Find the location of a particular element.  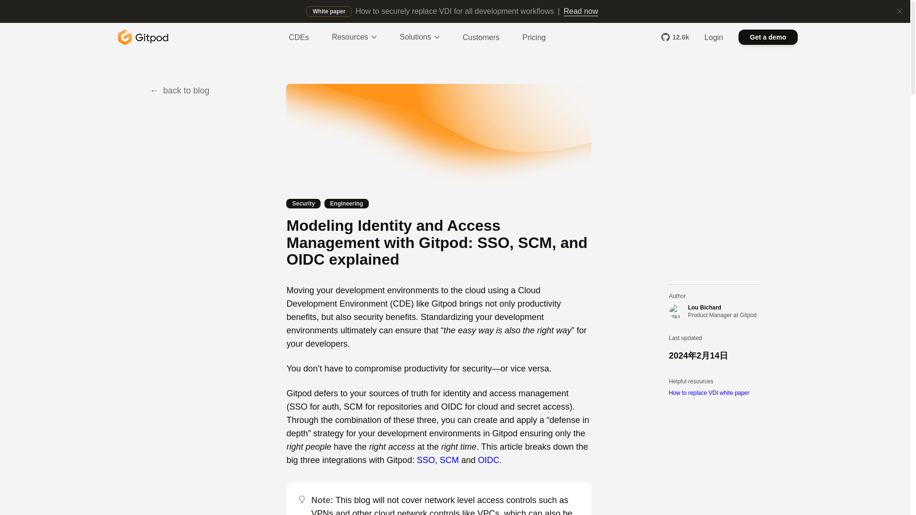

Customers is located at coordinates (481, 37).